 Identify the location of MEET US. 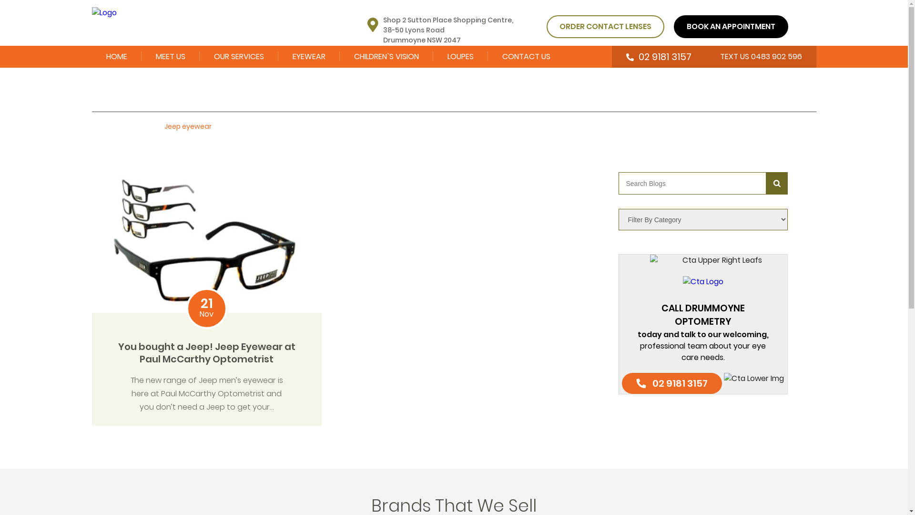
(170, 57).